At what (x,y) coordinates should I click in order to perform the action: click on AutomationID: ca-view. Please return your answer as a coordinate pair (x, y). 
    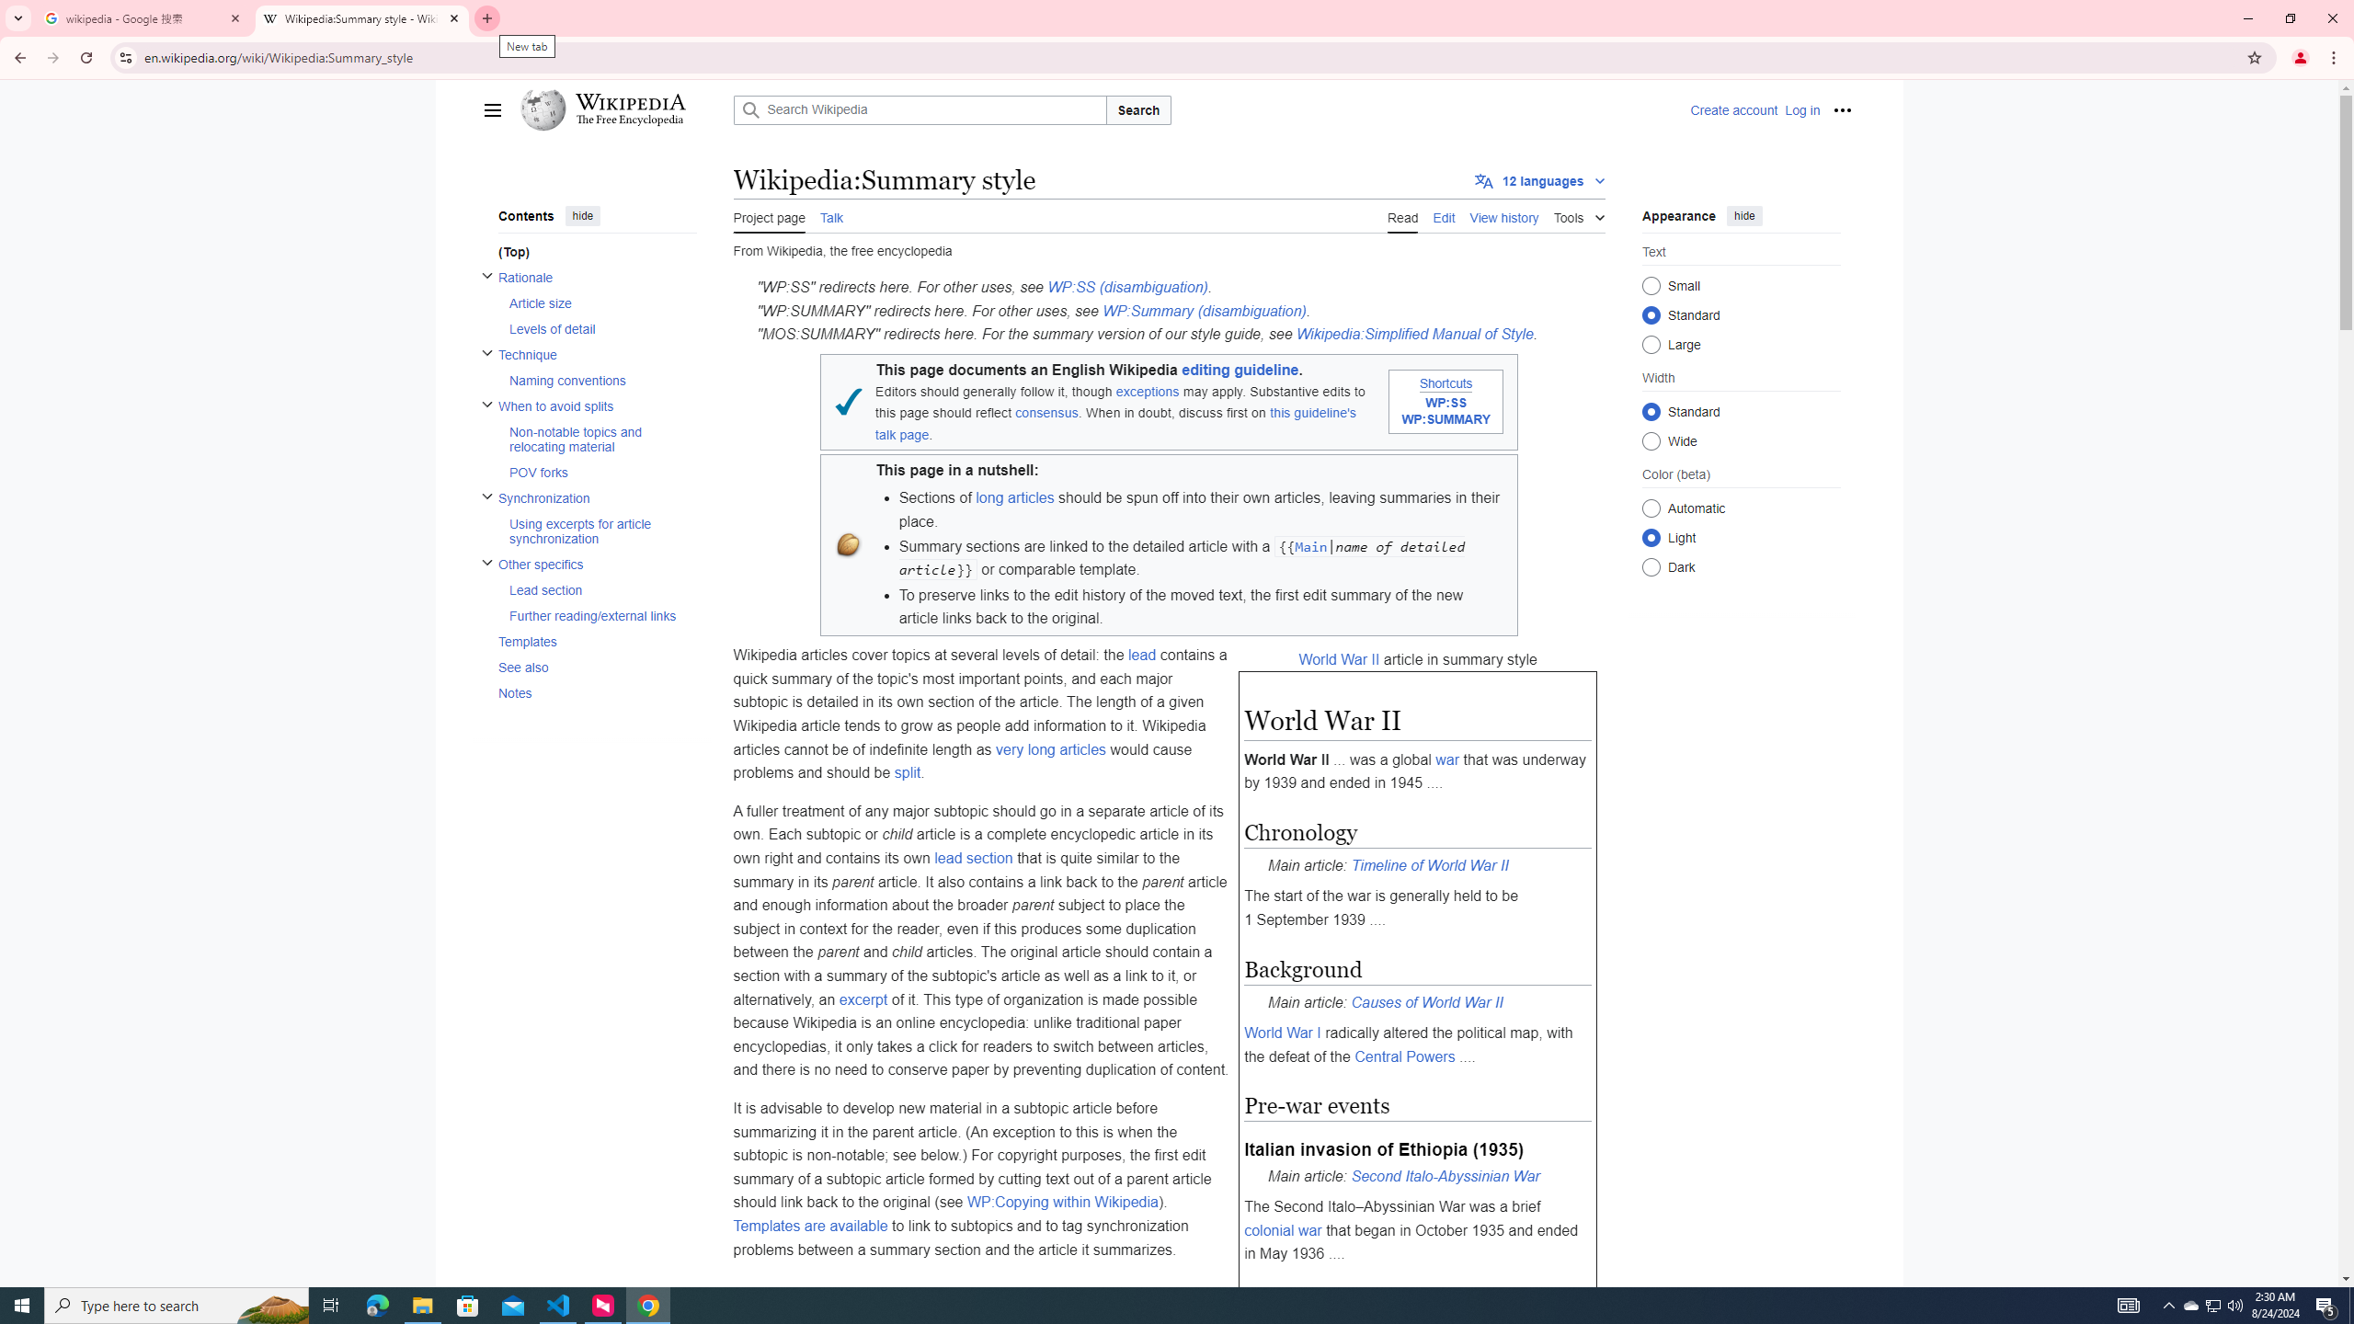
    Looking at the image, I should click on (1402, 215).